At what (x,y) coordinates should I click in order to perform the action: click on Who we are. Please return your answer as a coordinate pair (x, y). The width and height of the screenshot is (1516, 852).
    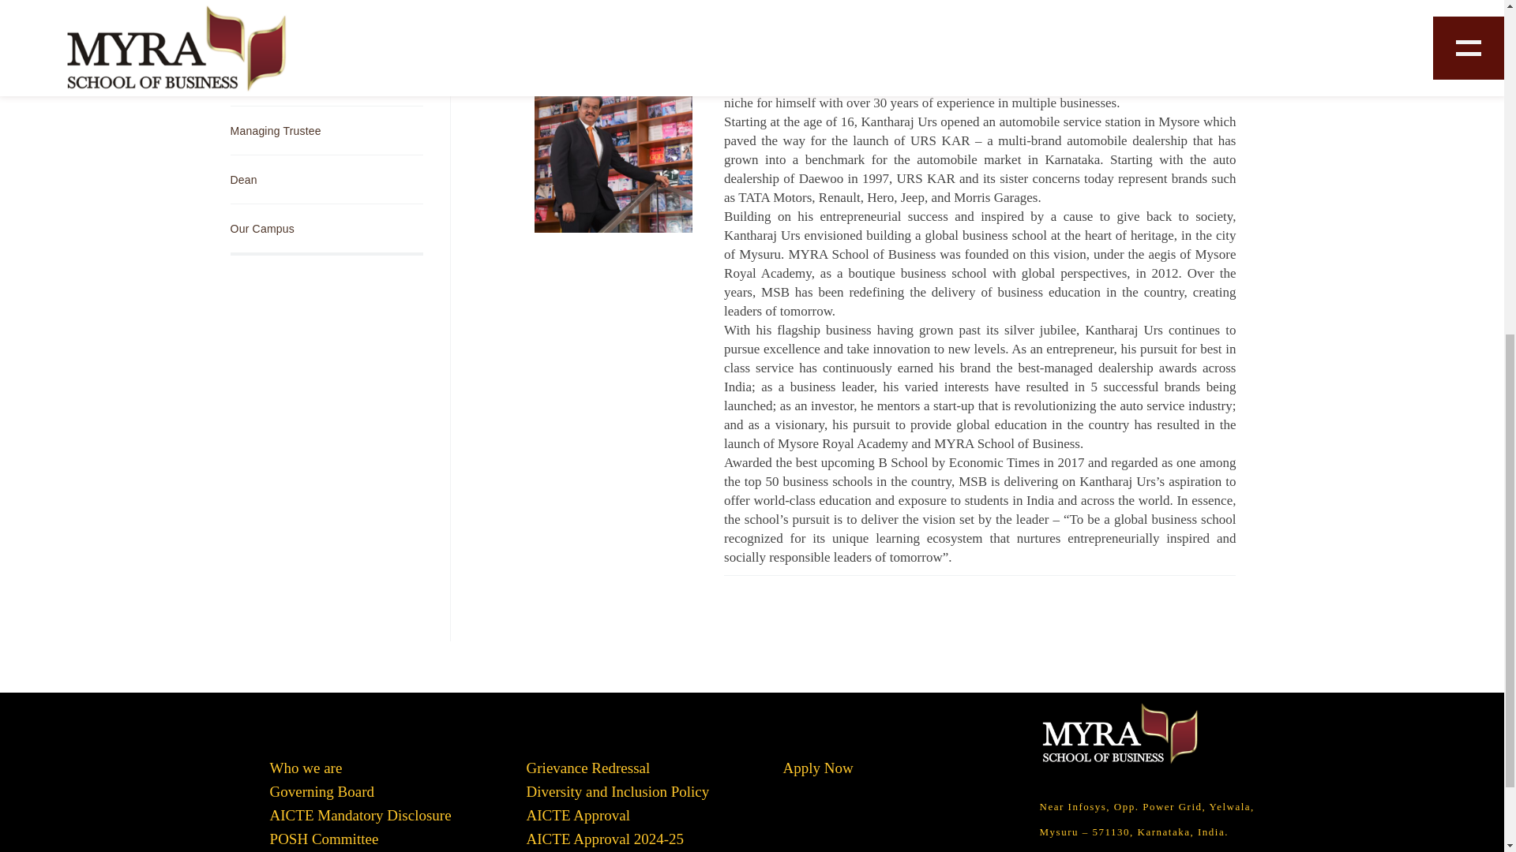
    Looking at the image, I should click on (306, 767).